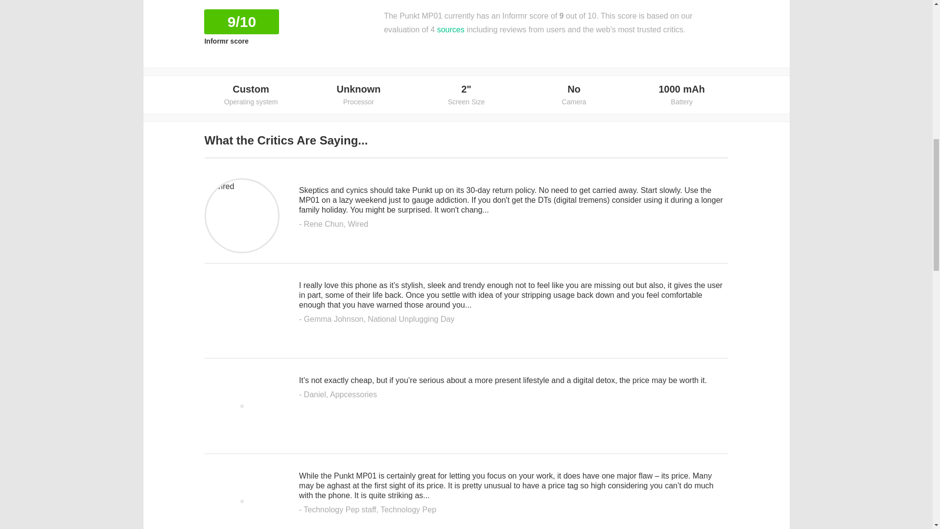 The height and width of the screenshot is (529, 940). I want to click on sources, so click(450, 29).